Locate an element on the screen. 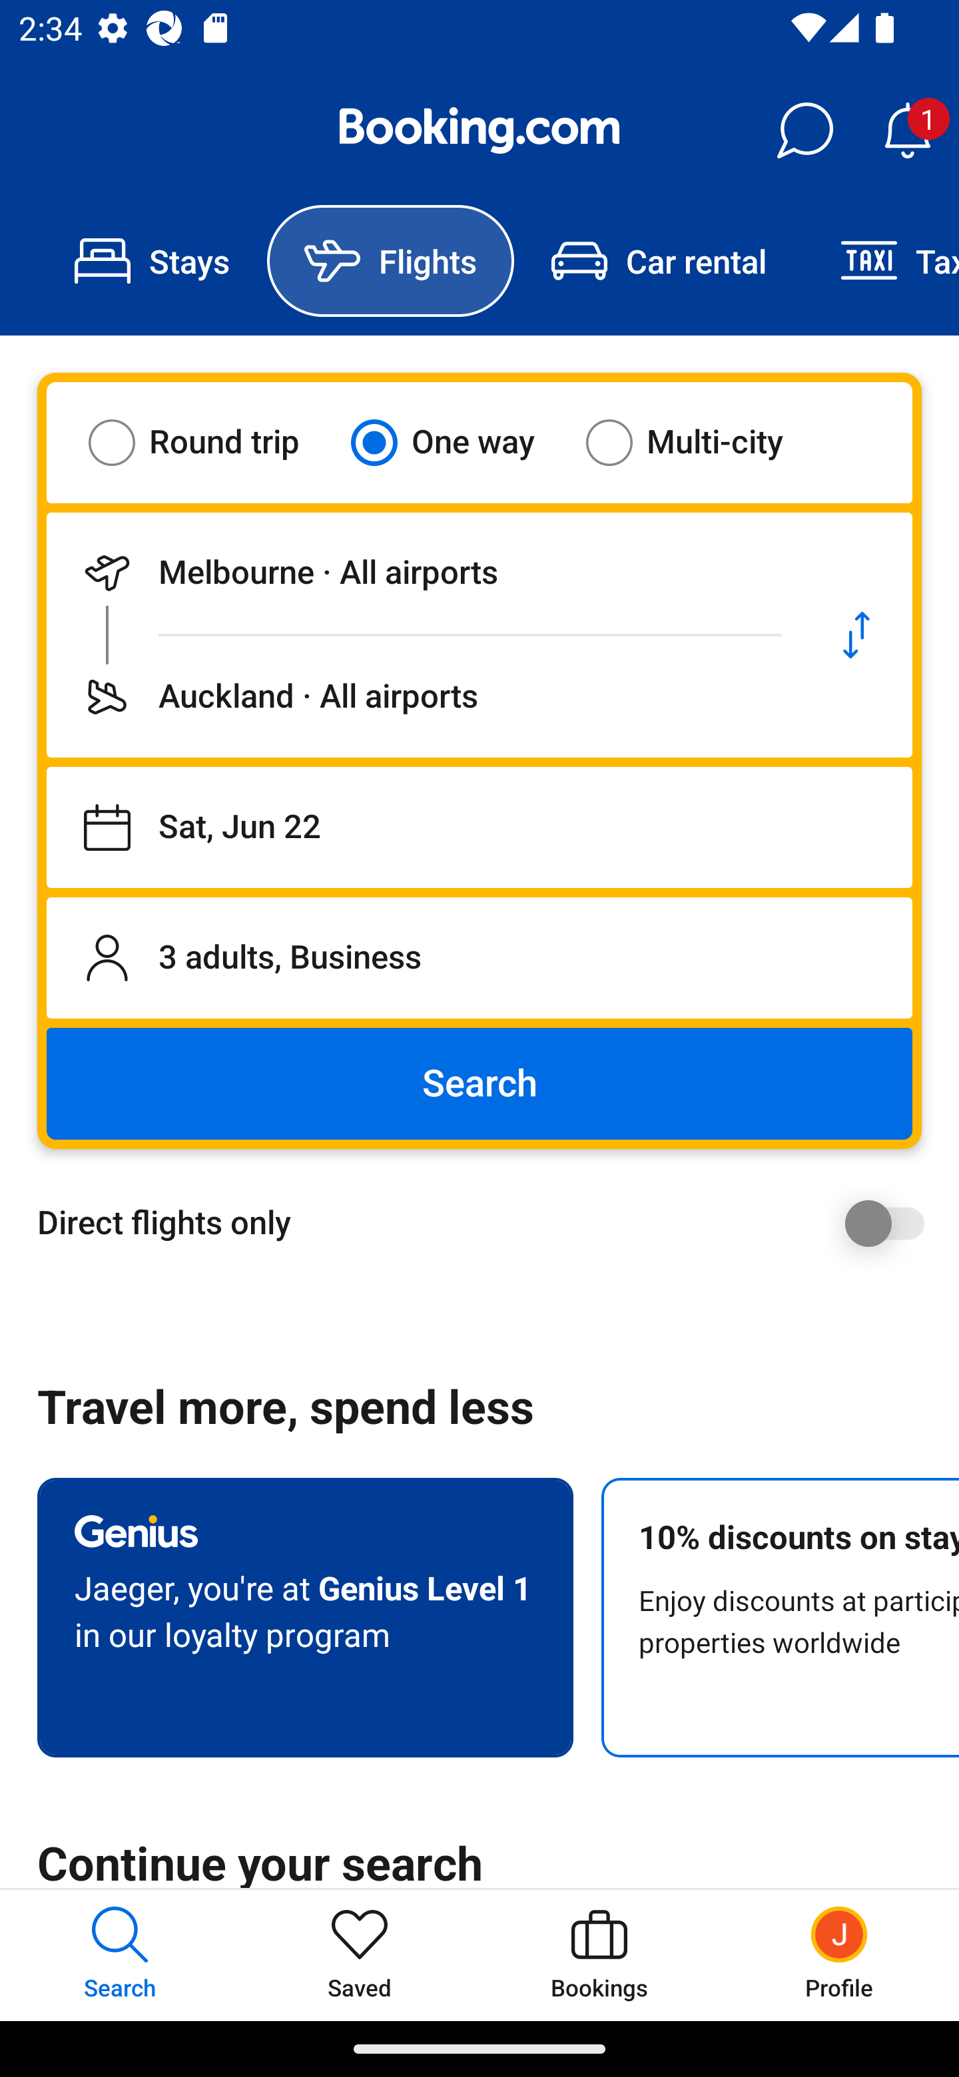 This screenshot has height=2077, width=959. Swap departure location and destination is located at coordinates (856, 635).